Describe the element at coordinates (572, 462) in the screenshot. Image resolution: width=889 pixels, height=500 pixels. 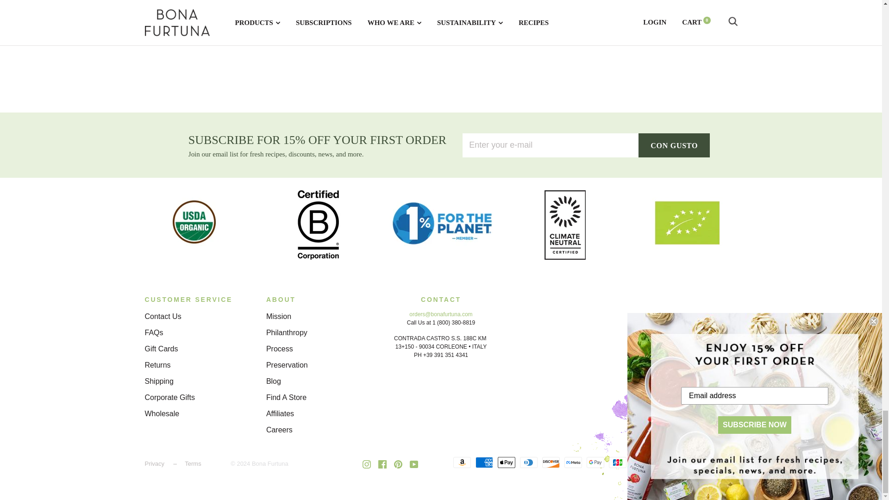
I see `Meta Pay` at that location.